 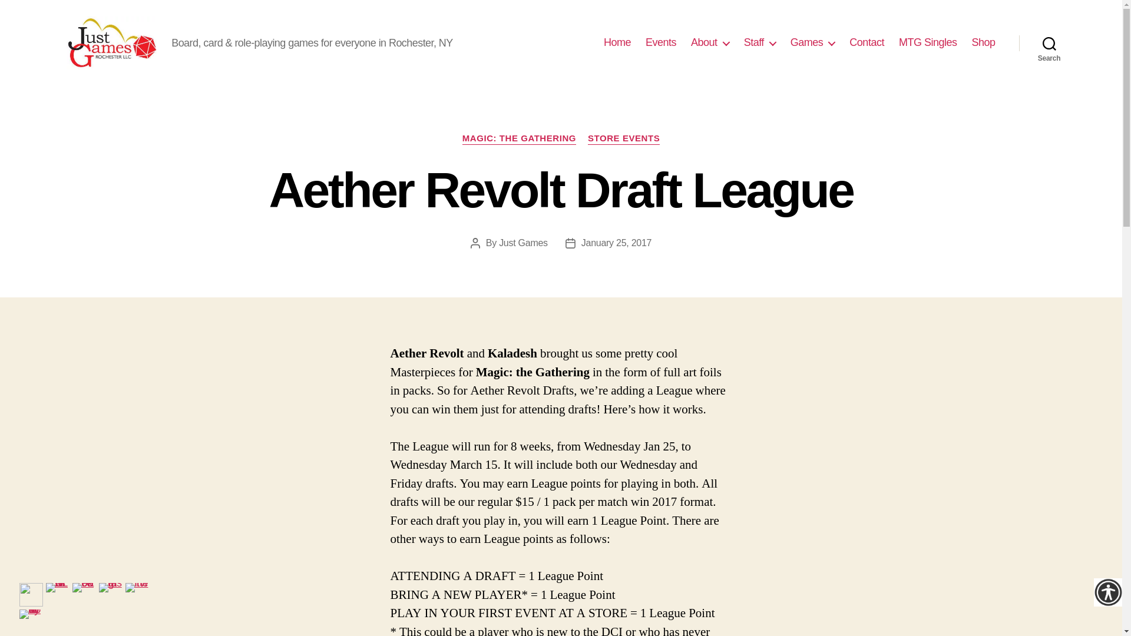 What do you see at coordinates (58, 595) in the screenshot?
I see `SOCIALICON` at bounding box center [58, 595].